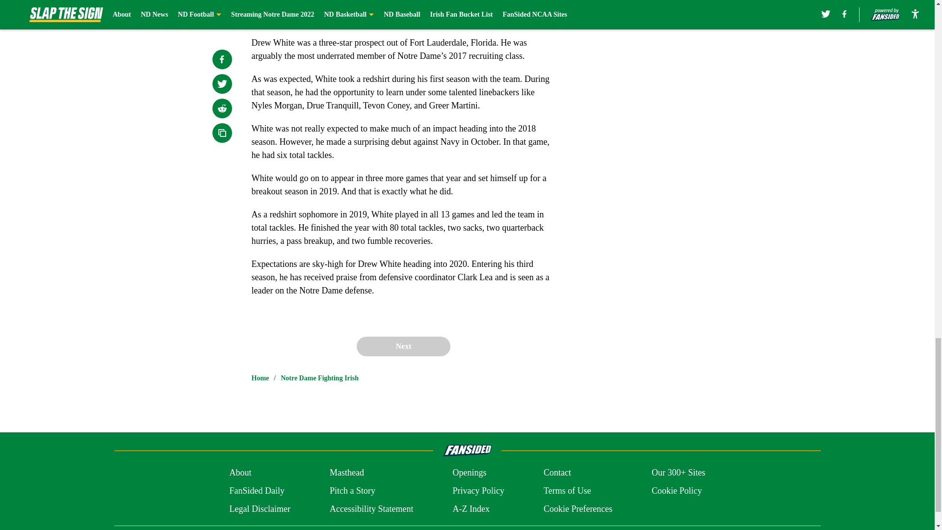 Image resolution: width=942 pixels, height=530 pixels. I want to click on Cookie Policy, so click(677, 491).